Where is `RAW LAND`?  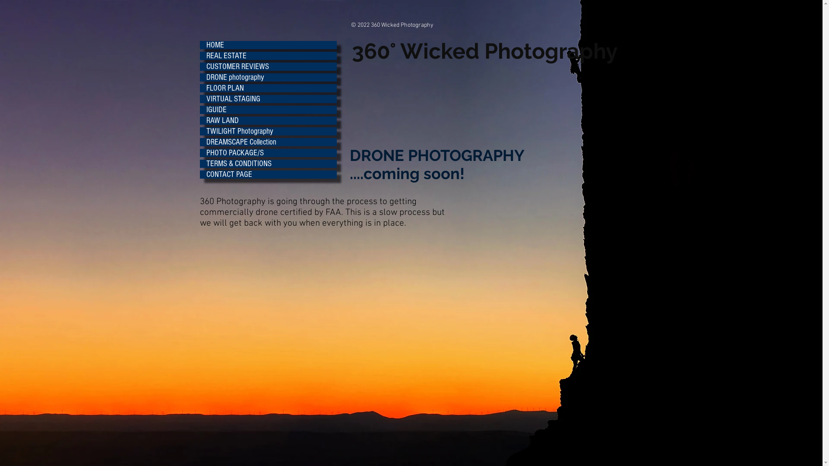
RAW LAND is located at coordinates (268, 121).